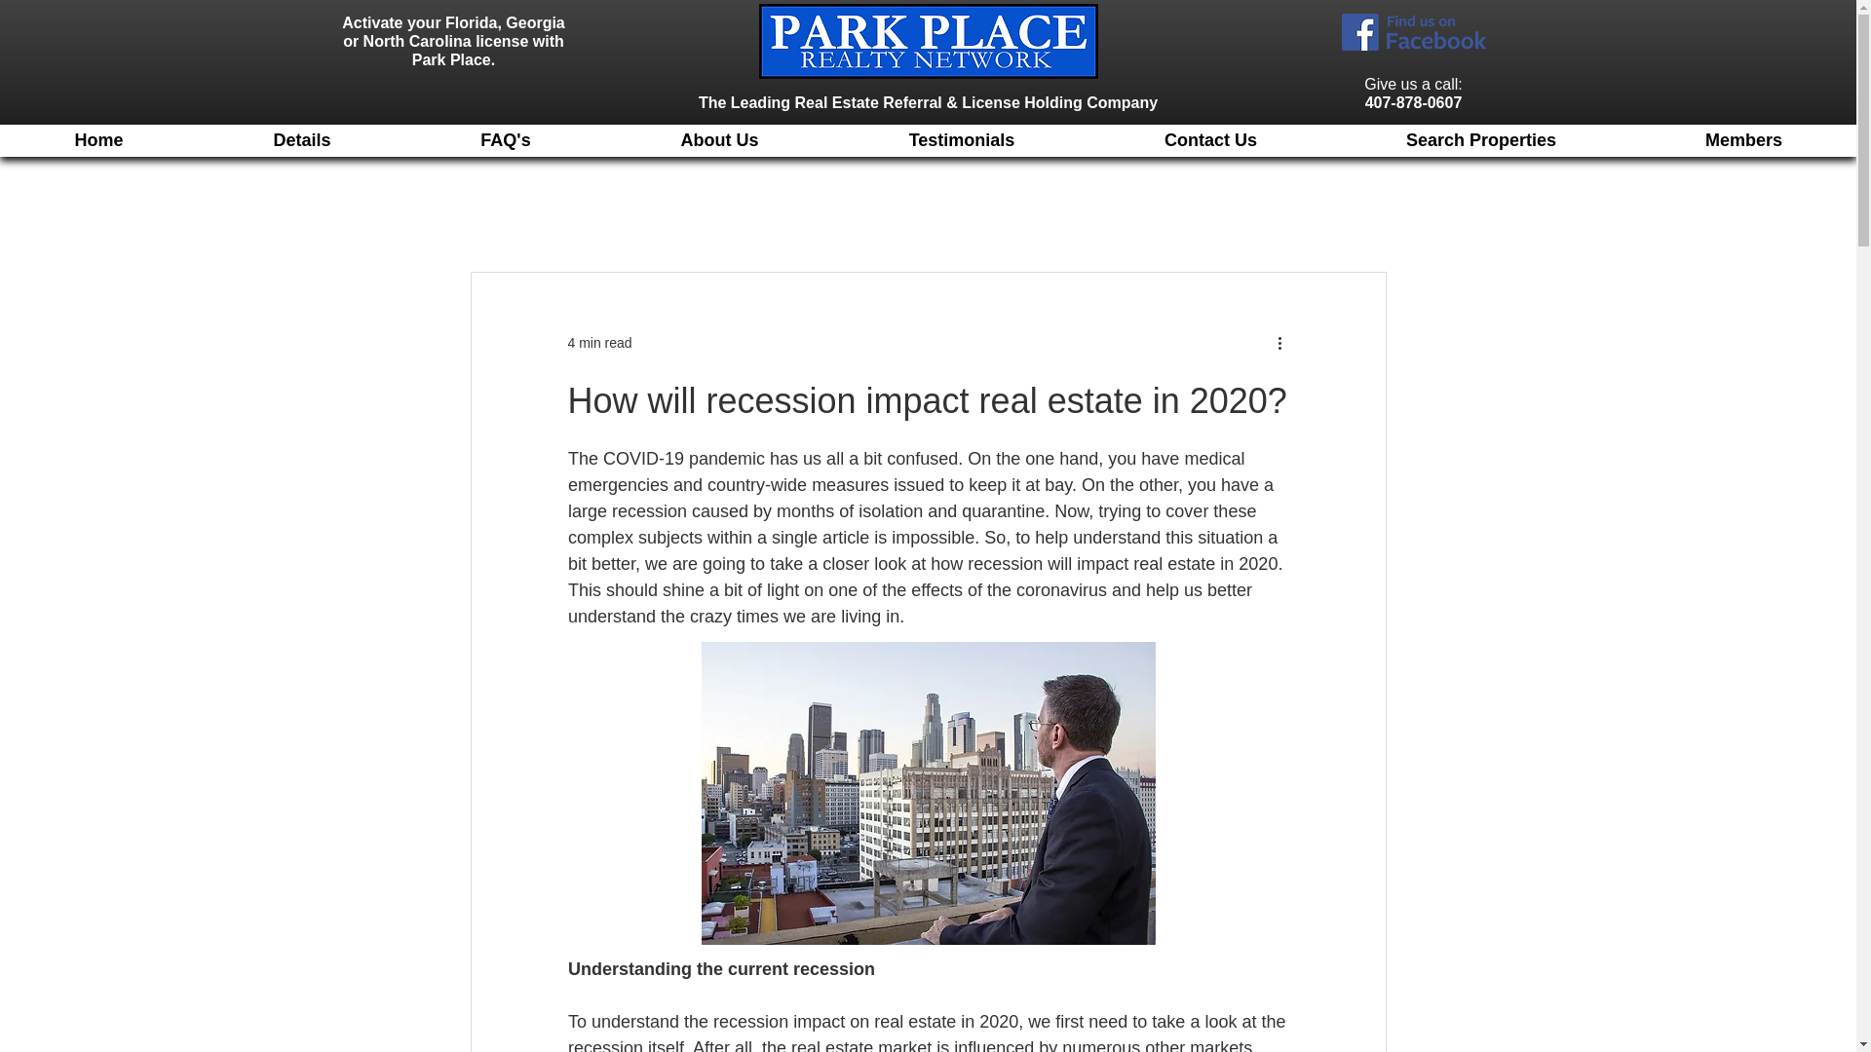 The image size is (1871, 1052). I want to click on Contact Us, so click(1209, 140).